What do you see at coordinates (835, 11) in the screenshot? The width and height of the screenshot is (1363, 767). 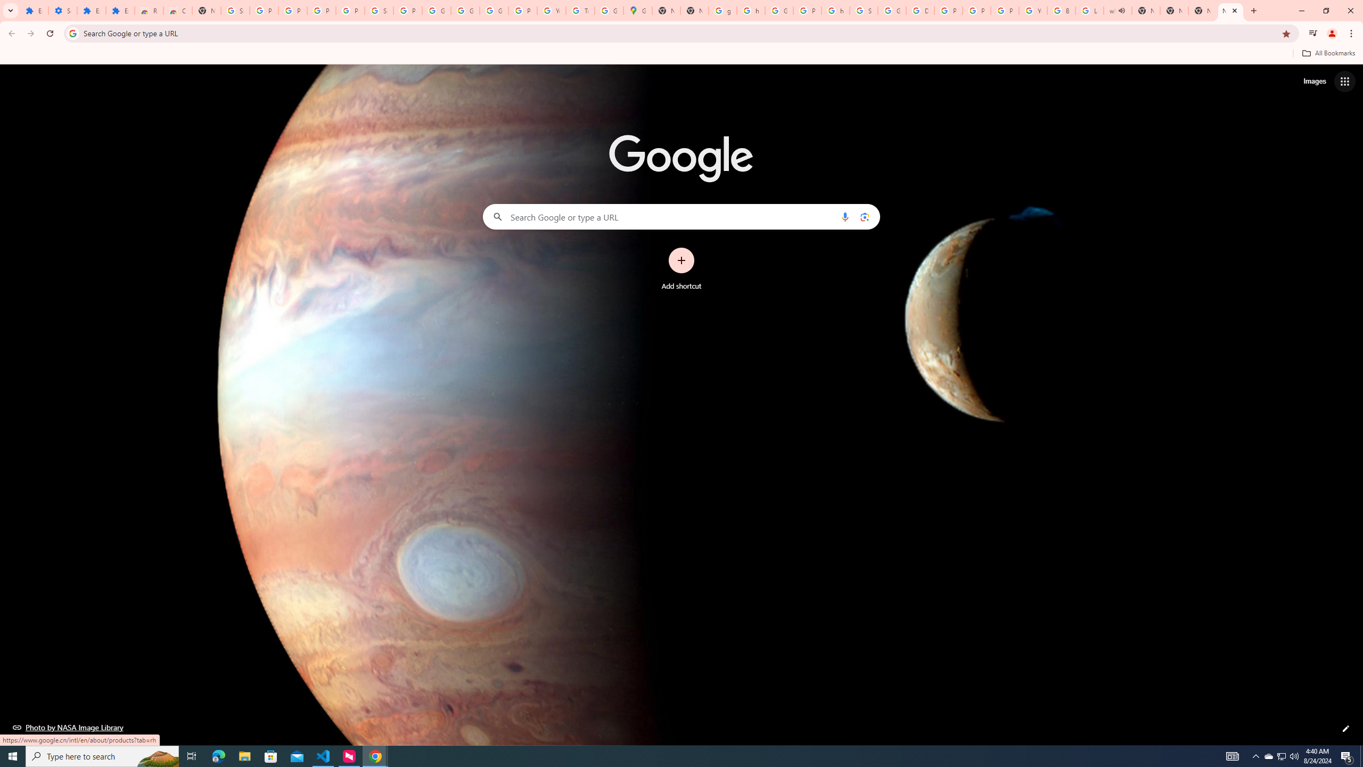 I see `https://scholar.google.com/` at bounding box center [835, 11].